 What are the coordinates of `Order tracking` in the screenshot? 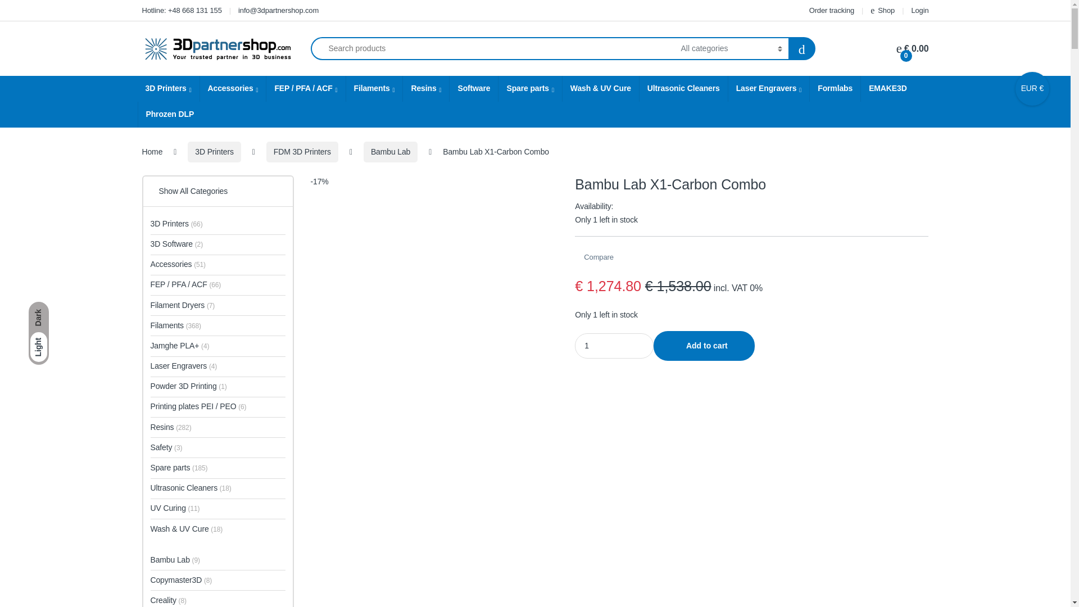 It's located at (830, 10).